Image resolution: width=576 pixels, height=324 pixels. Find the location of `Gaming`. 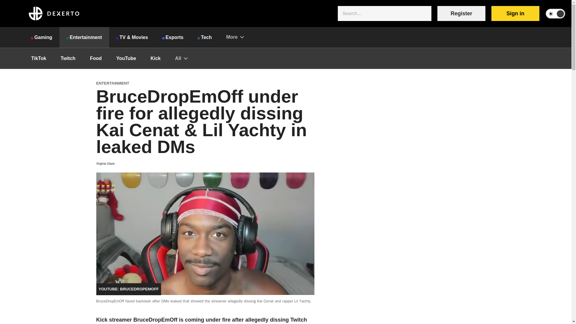

Gaming is located at coordinates (41, 37).